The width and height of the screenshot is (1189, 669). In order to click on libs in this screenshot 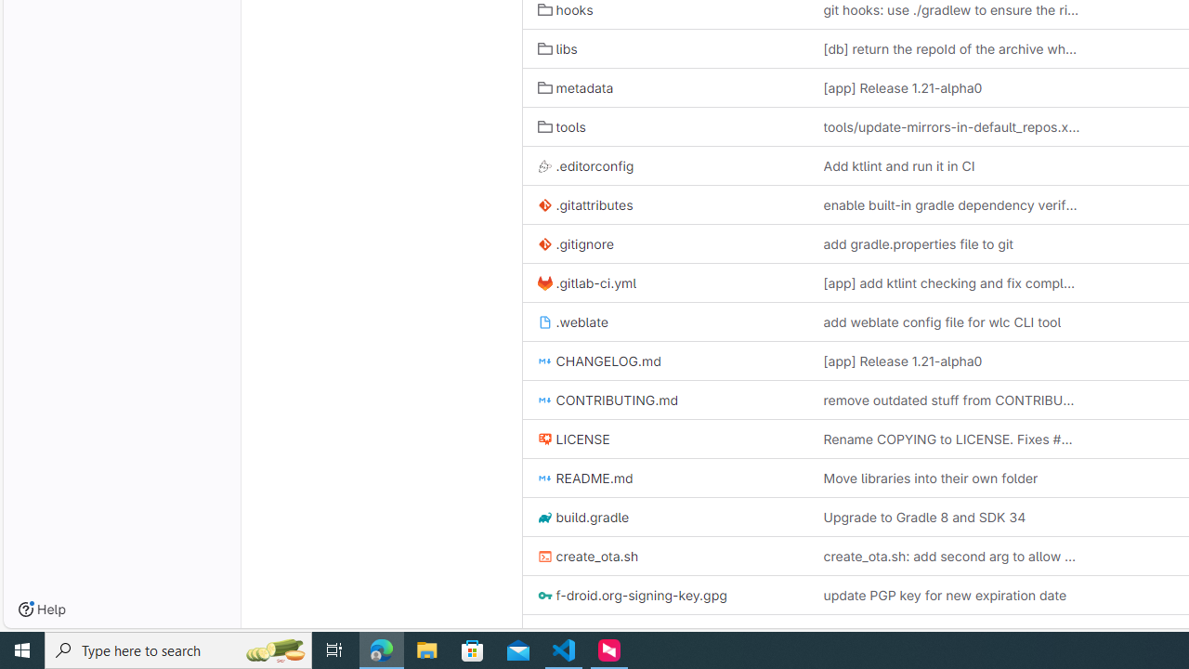, I will do `click(557, 48)`.